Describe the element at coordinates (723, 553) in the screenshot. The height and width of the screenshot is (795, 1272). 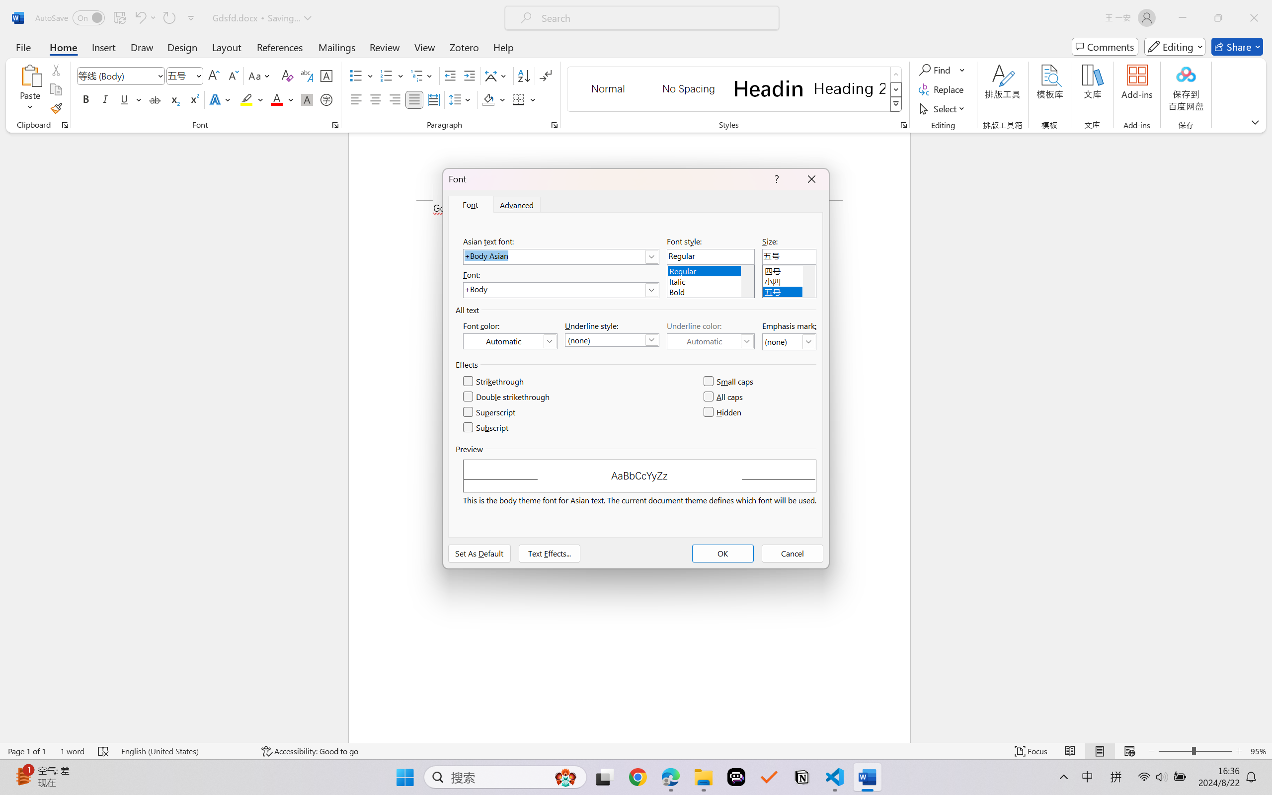
I see `OK` at that location.